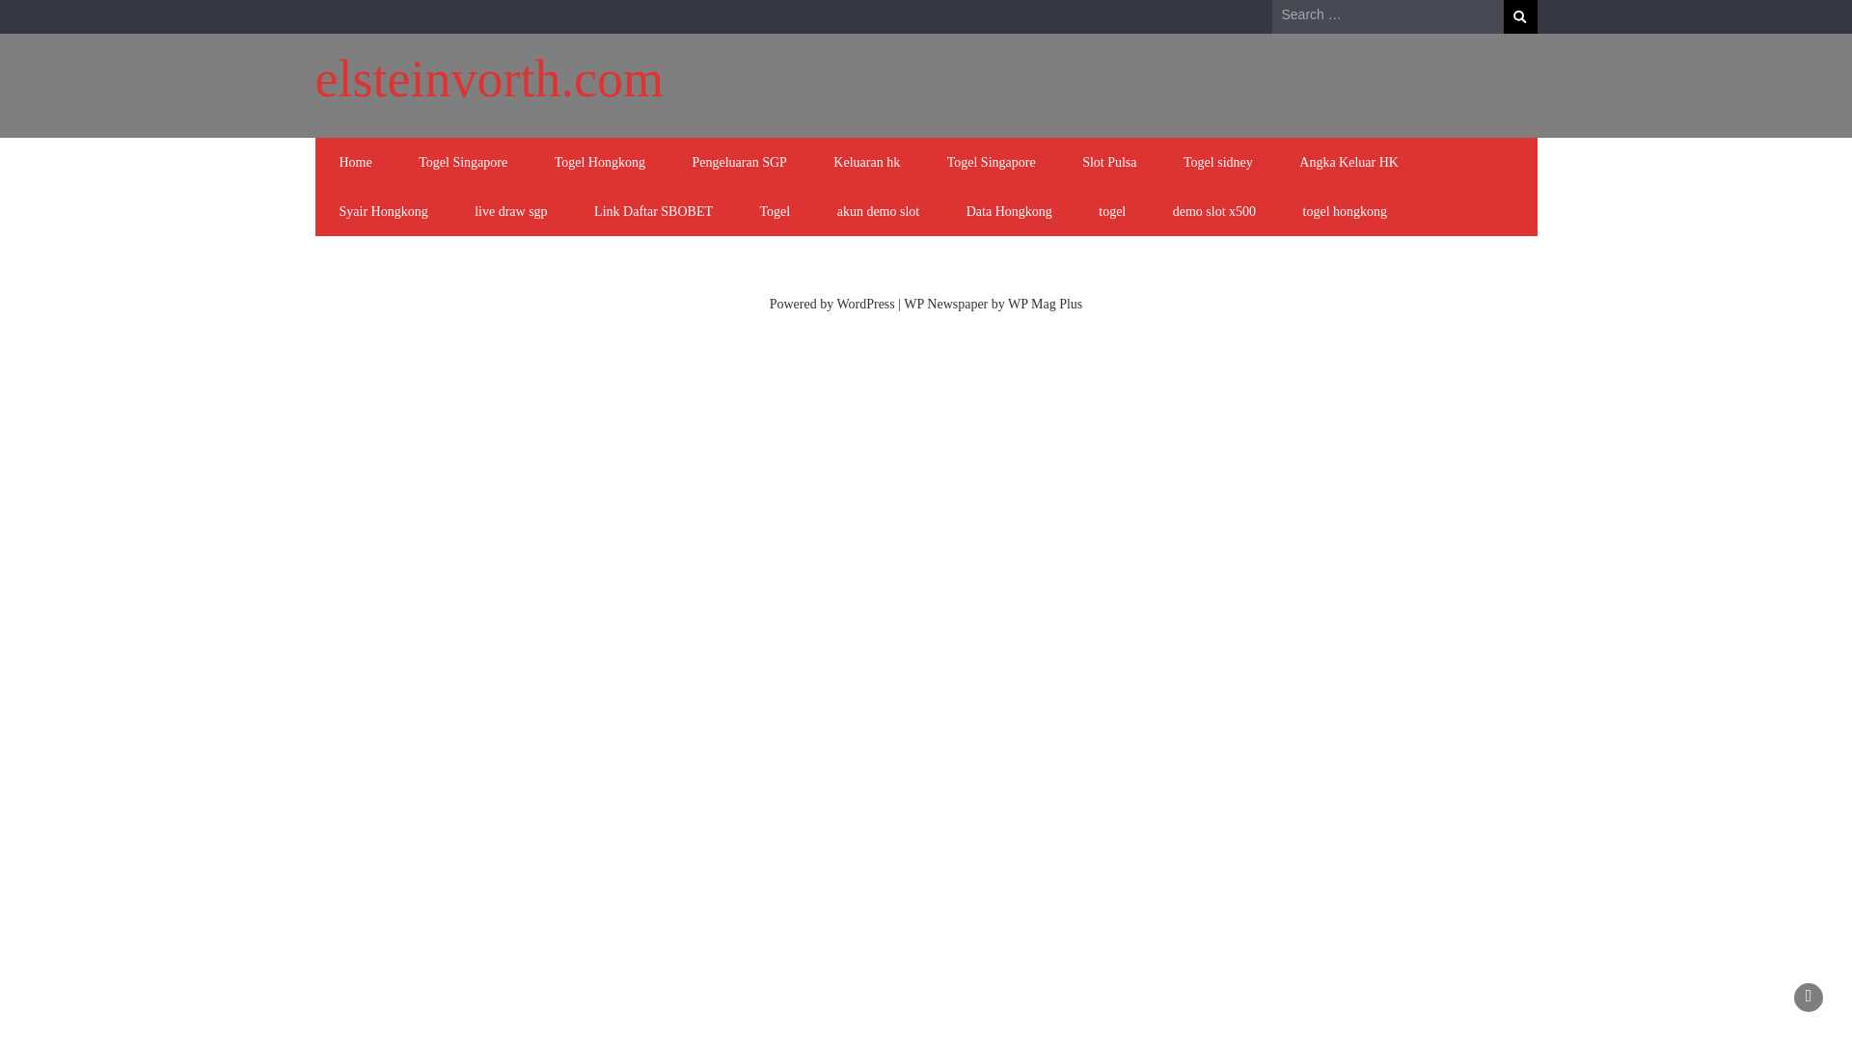 The image size is (1852, 1041). I want to click on Link Daftar SBOBET, so click(652, 212).